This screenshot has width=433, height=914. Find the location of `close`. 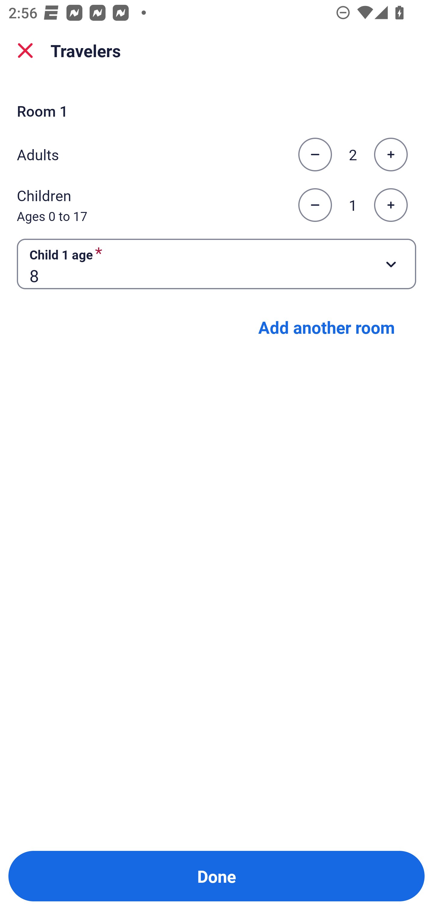

close is located at coordinates (25, 51).